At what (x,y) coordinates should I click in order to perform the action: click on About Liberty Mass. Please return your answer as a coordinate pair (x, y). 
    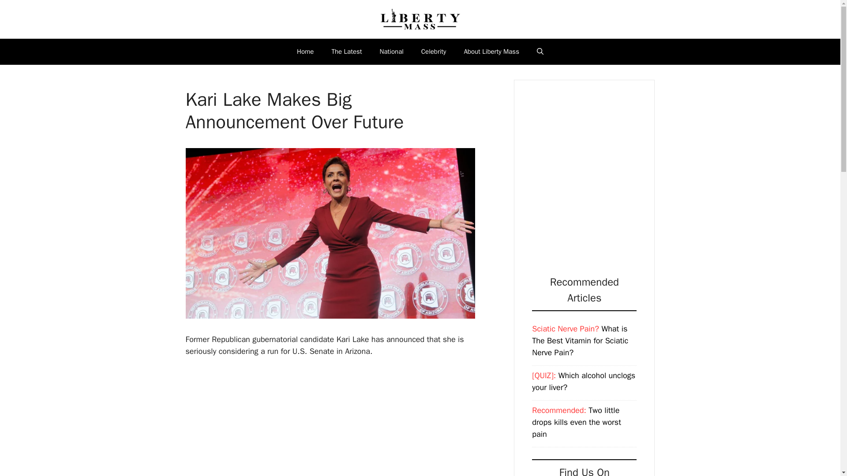
    Looking at the image, I should click on (491, 51).